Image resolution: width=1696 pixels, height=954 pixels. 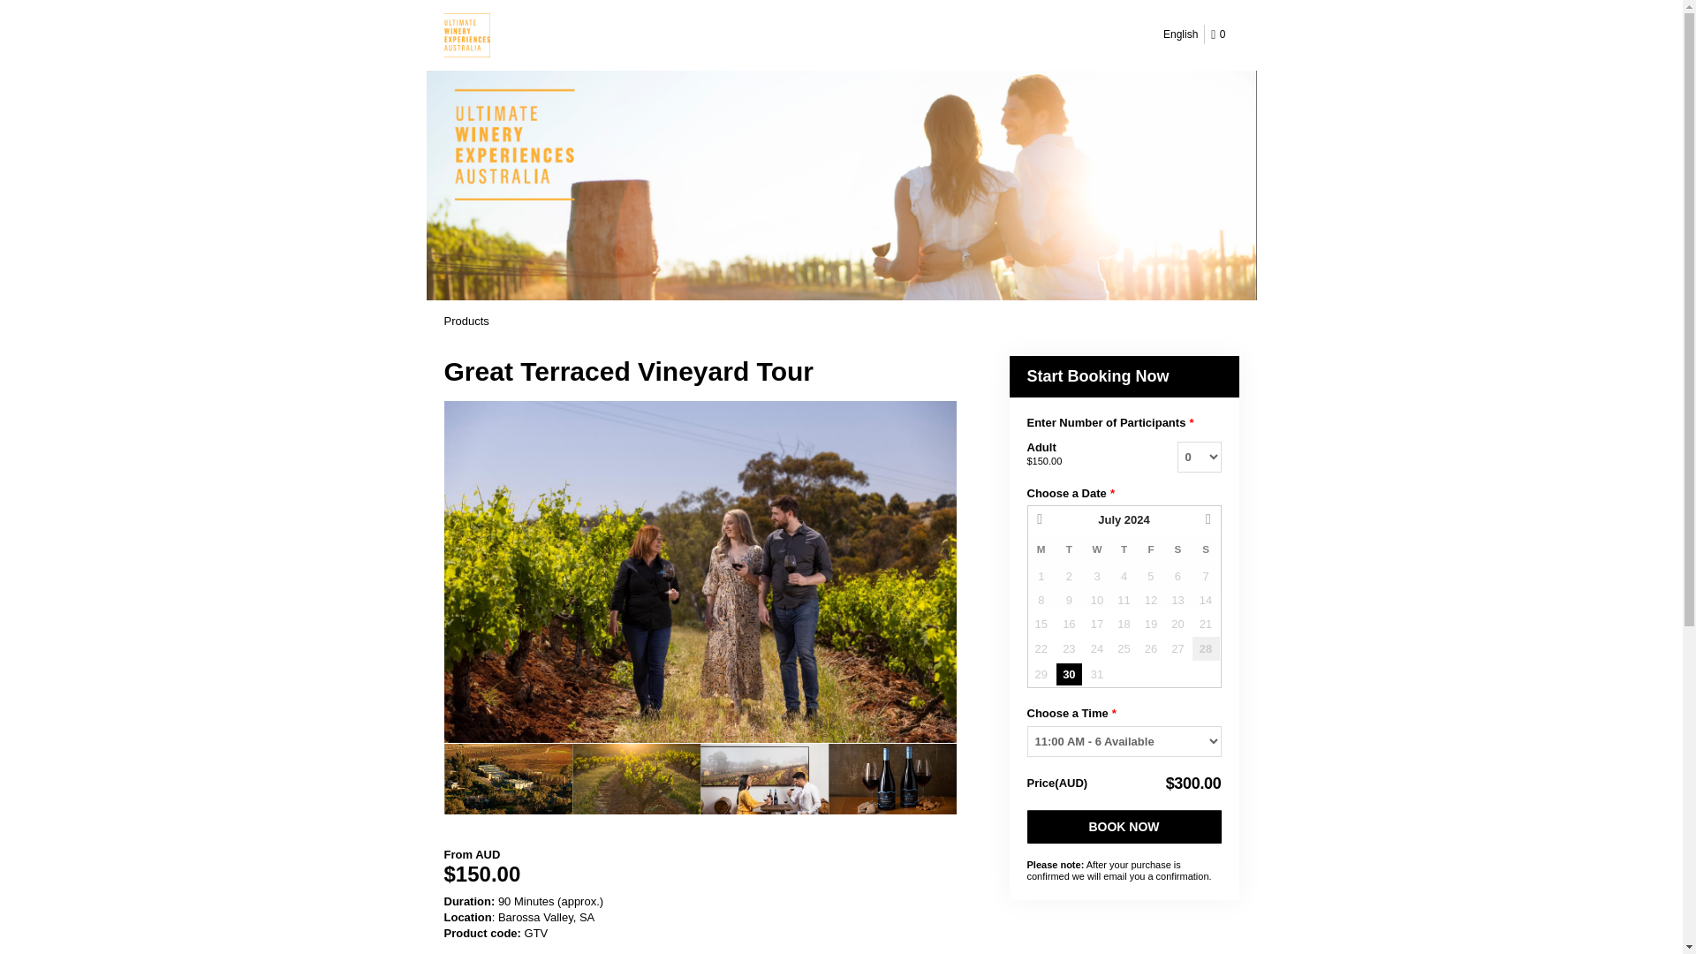 I want to click on Not available, so click(x=1041, y=601).